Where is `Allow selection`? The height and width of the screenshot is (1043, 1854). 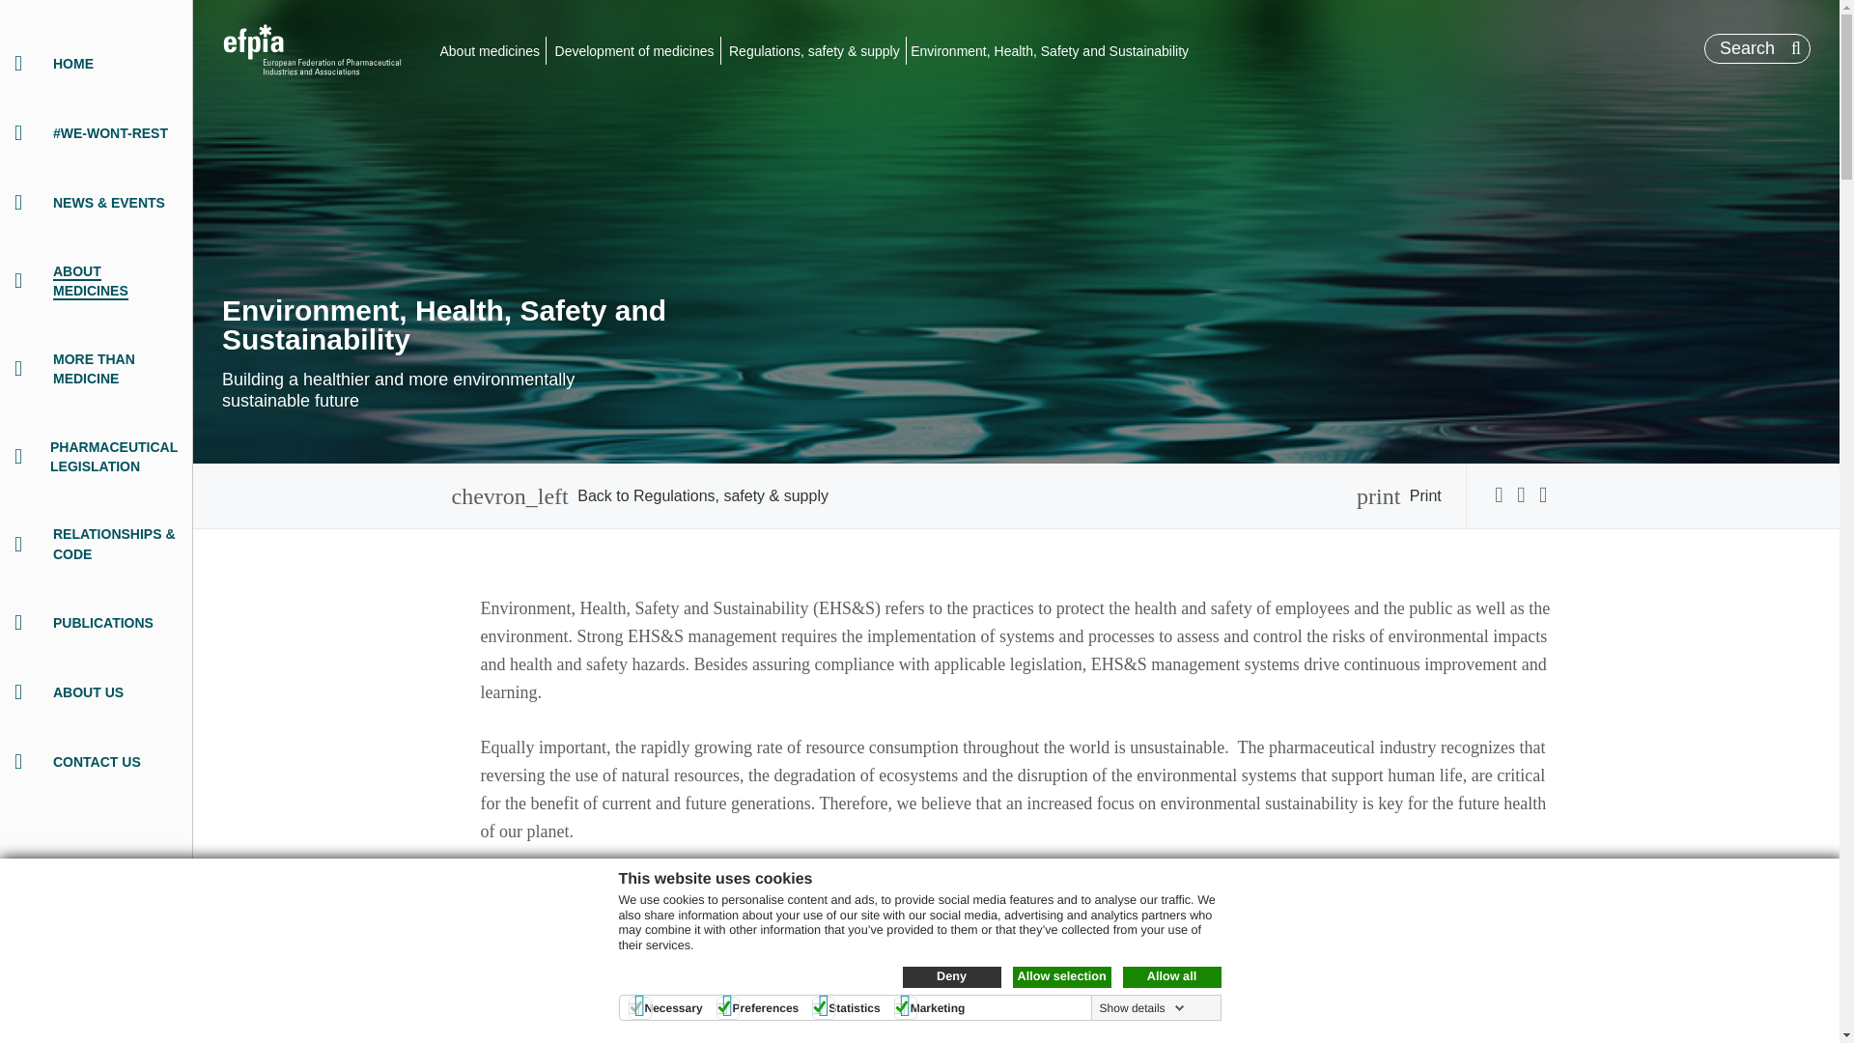 Allow selection is located at coordinates (1061, 977).